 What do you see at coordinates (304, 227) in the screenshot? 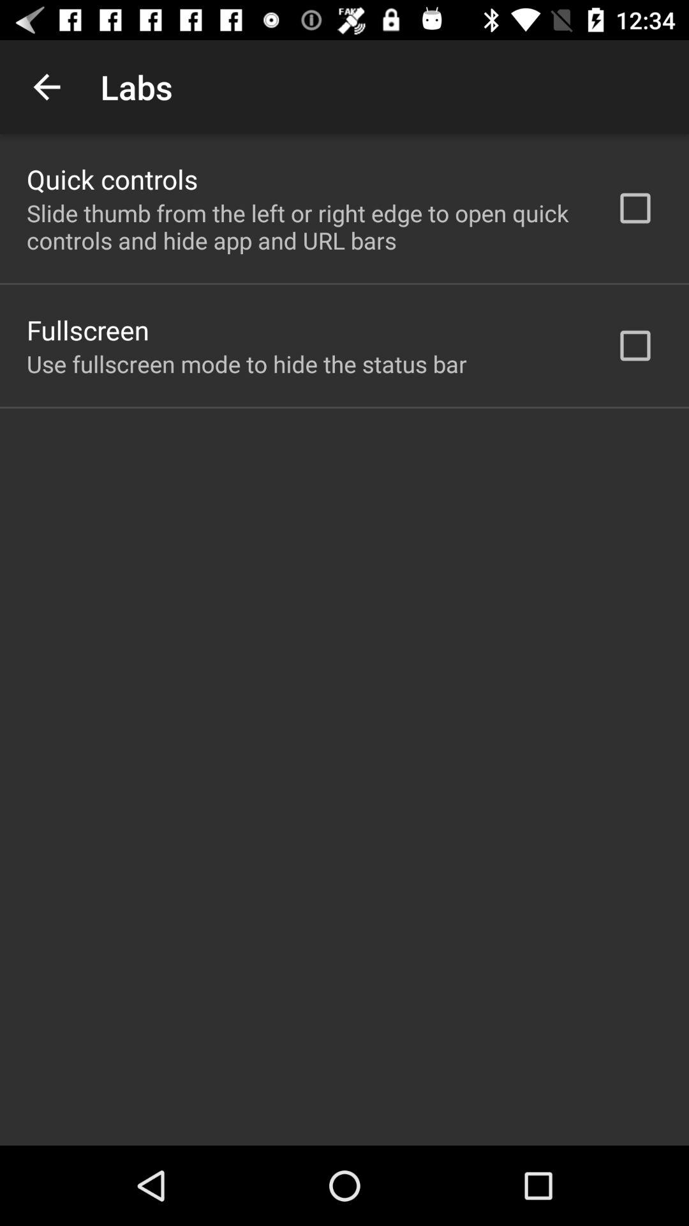
I see `jump until the slide thumb from` at bounding box center [304, 227].